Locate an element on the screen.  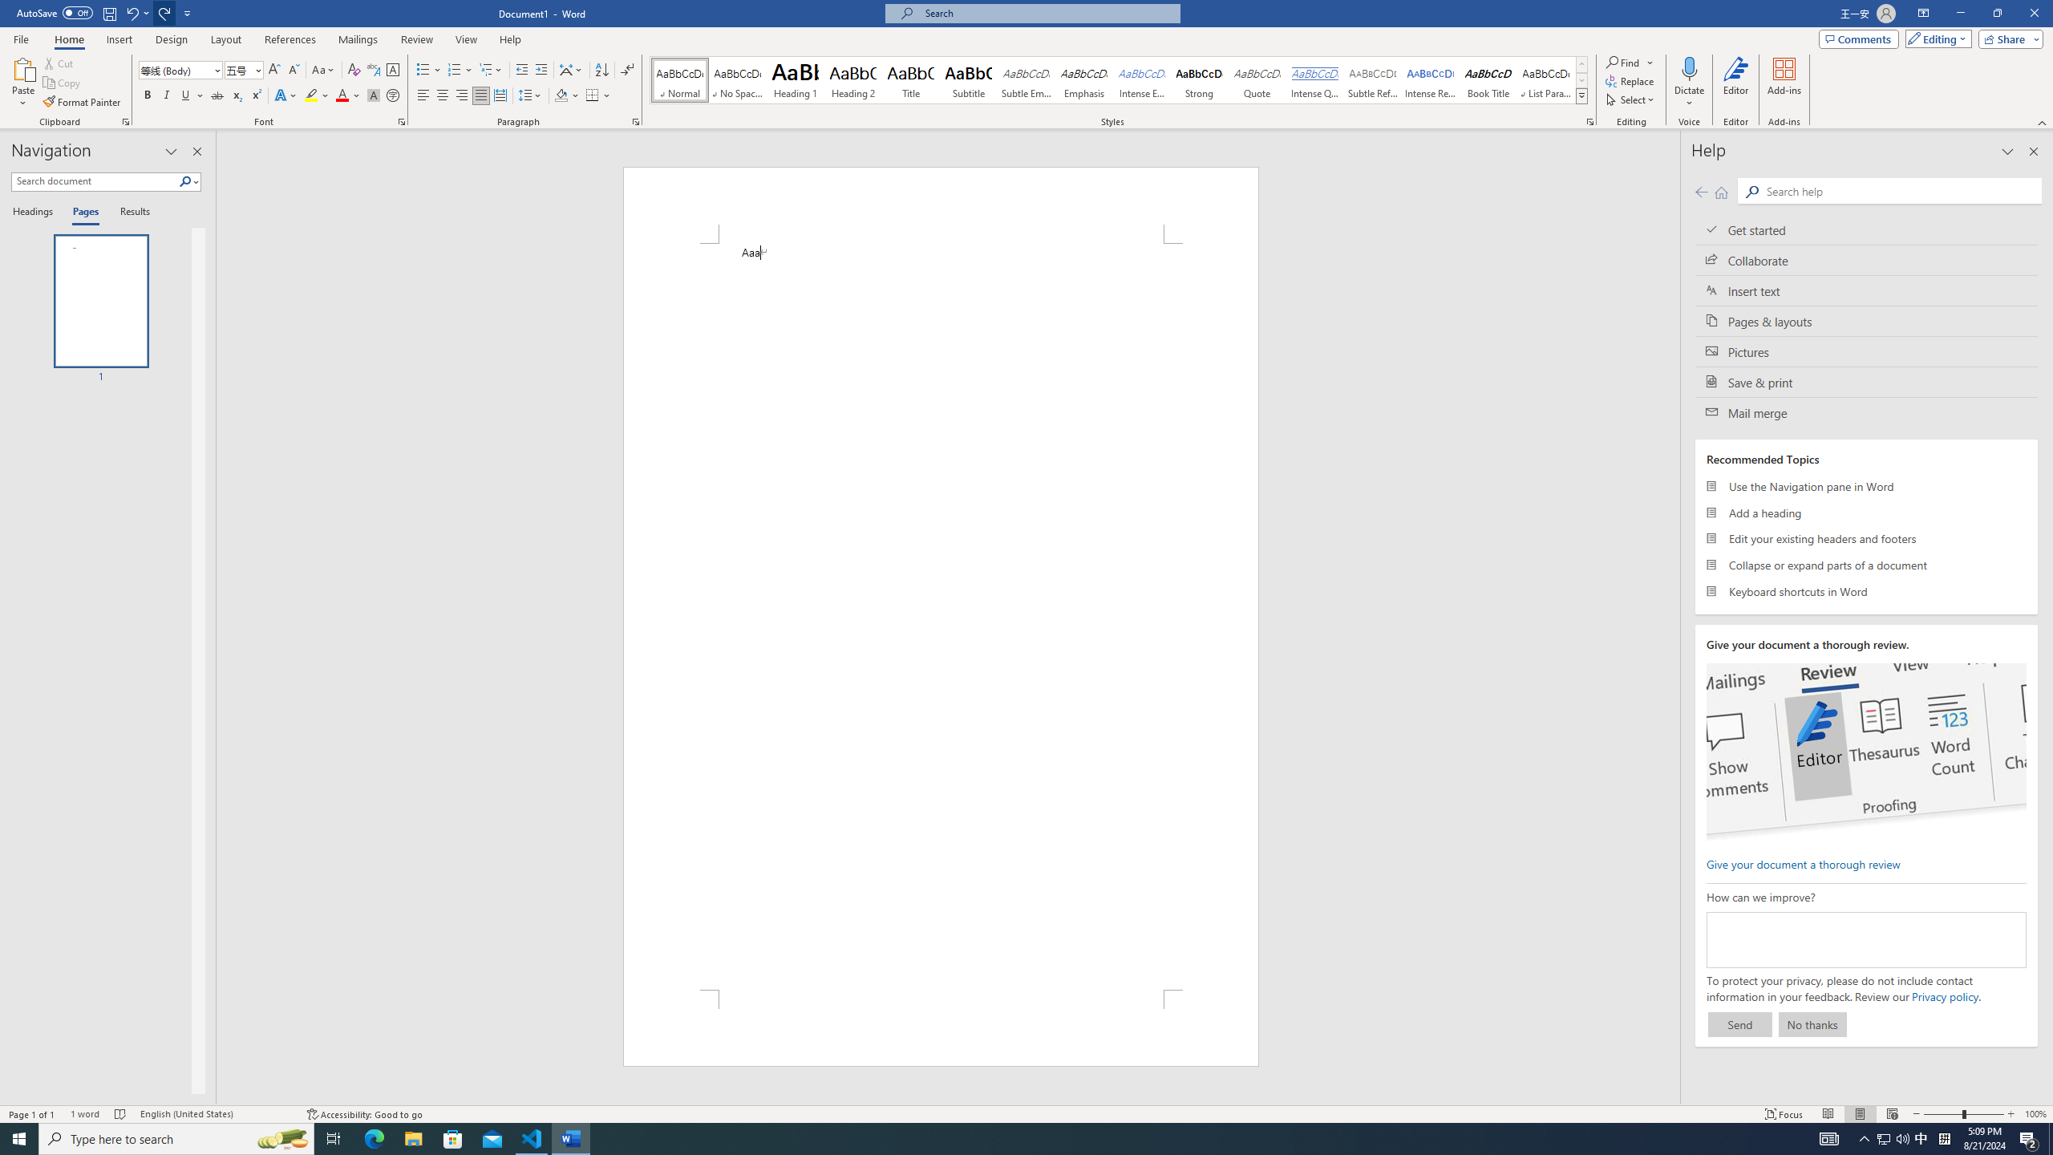
Pages & layouts is located at coordinates (1867, 321).